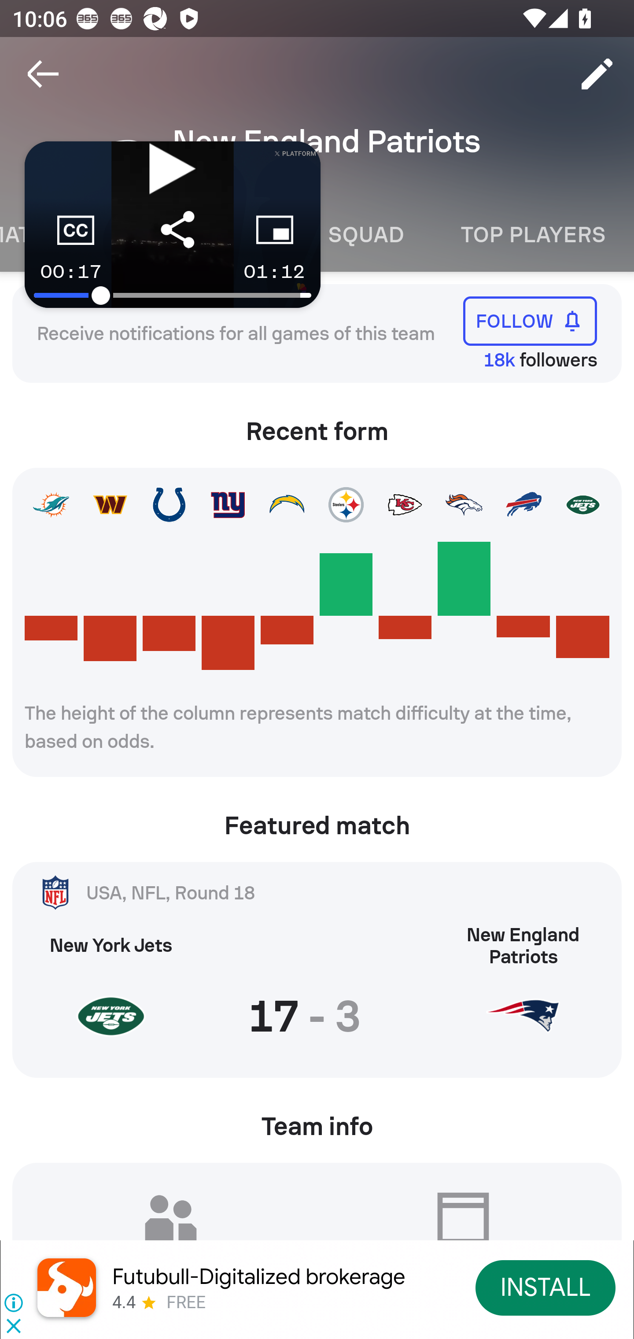  Describe the element at coordinates (597, 74) in the screenshot. I see `Edit` at that location.